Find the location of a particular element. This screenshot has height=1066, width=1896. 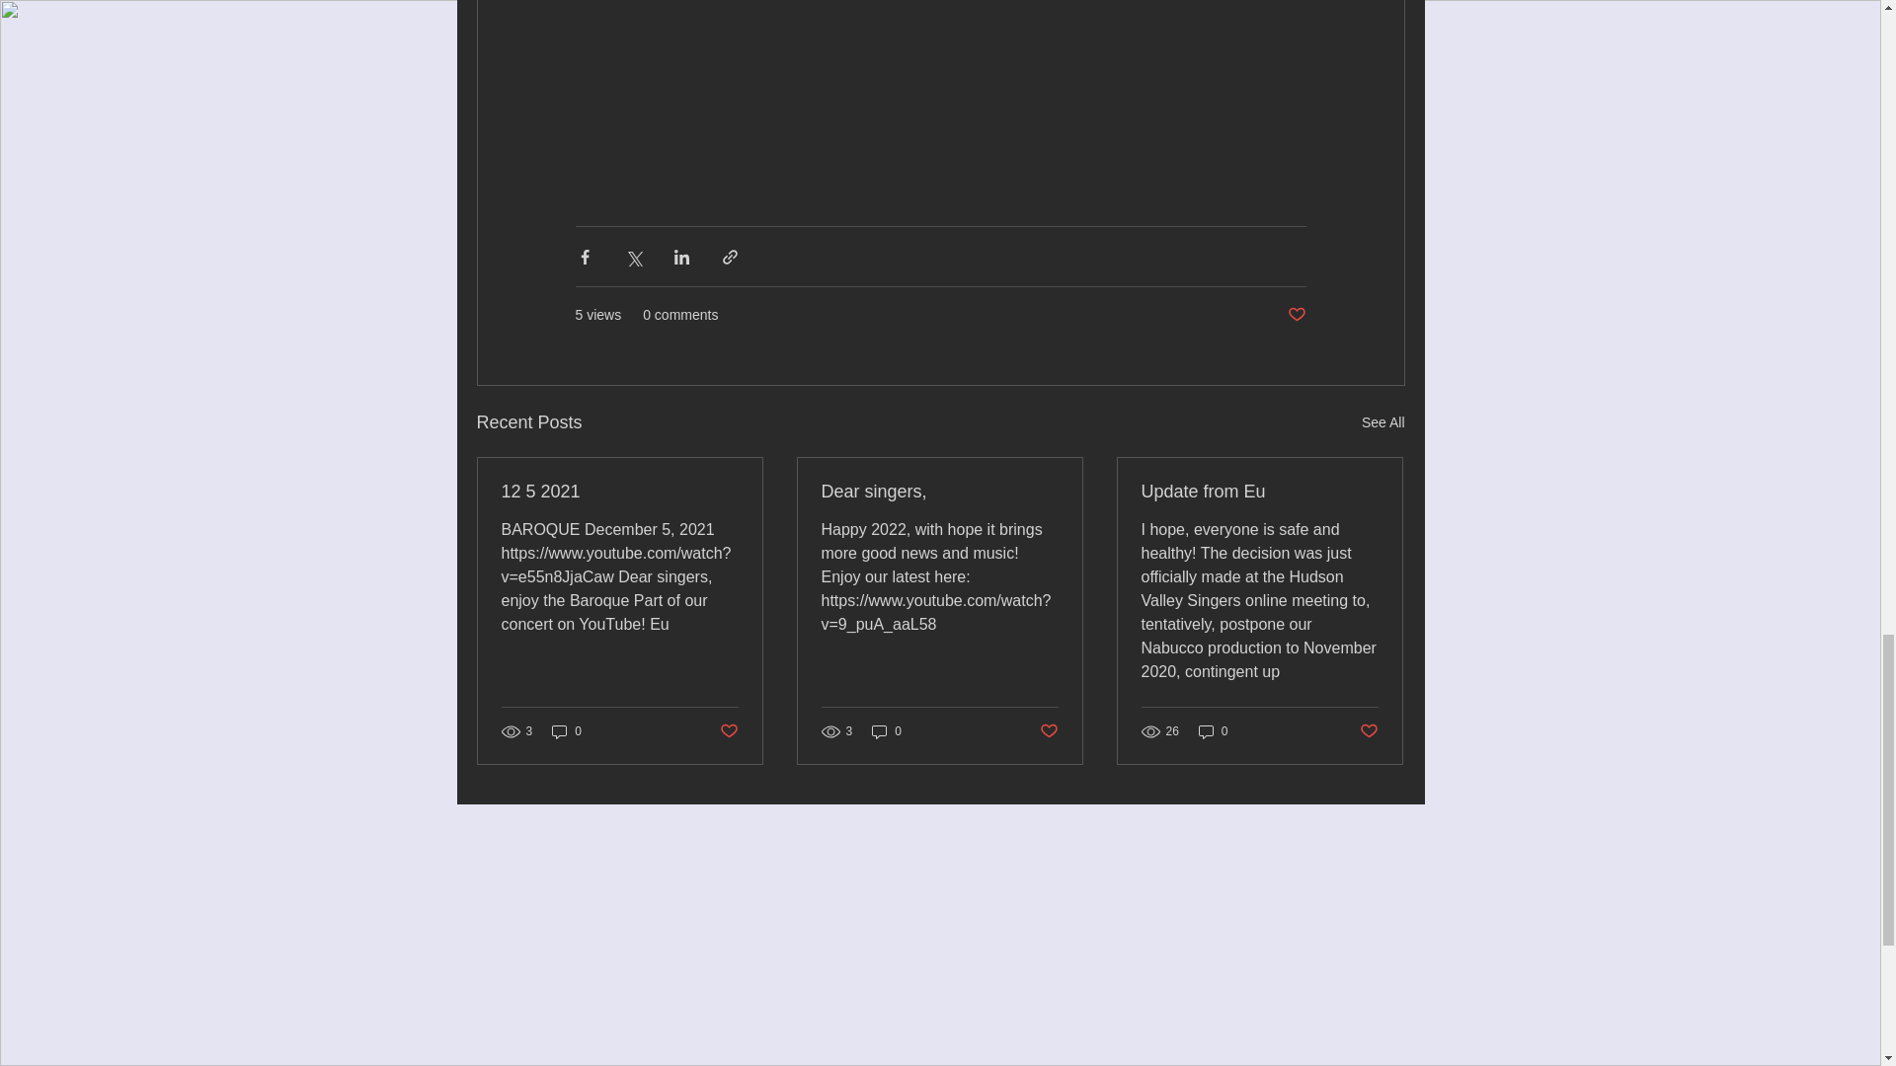

See All is located at coordinates (1382, 422).